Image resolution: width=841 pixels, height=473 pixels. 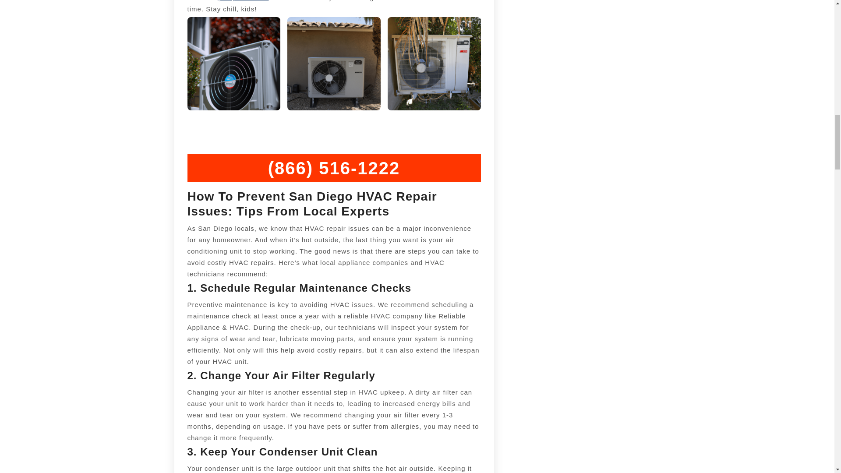 I want to click on HVAC Repair in San Diego, so click(x=244, y=1).